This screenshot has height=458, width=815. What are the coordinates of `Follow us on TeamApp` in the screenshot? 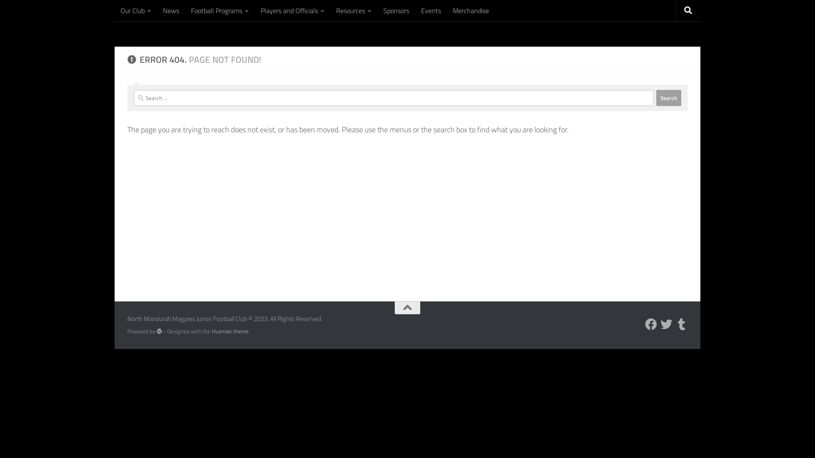 It's located at (682, 324).